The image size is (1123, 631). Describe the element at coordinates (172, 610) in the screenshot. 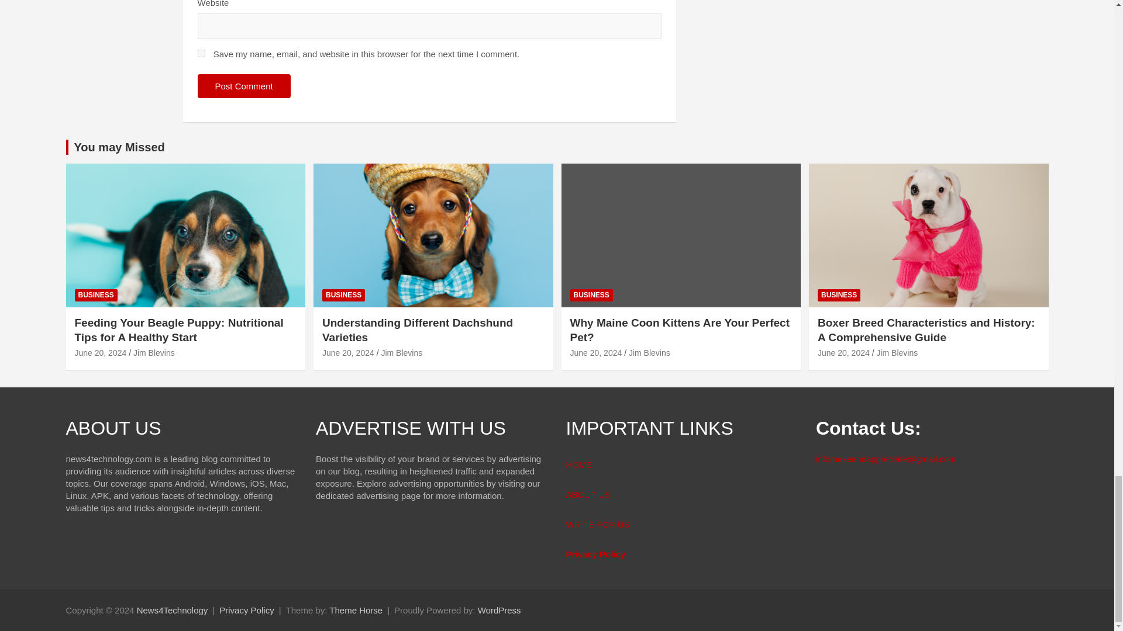

I see `News4Technology` at that location.